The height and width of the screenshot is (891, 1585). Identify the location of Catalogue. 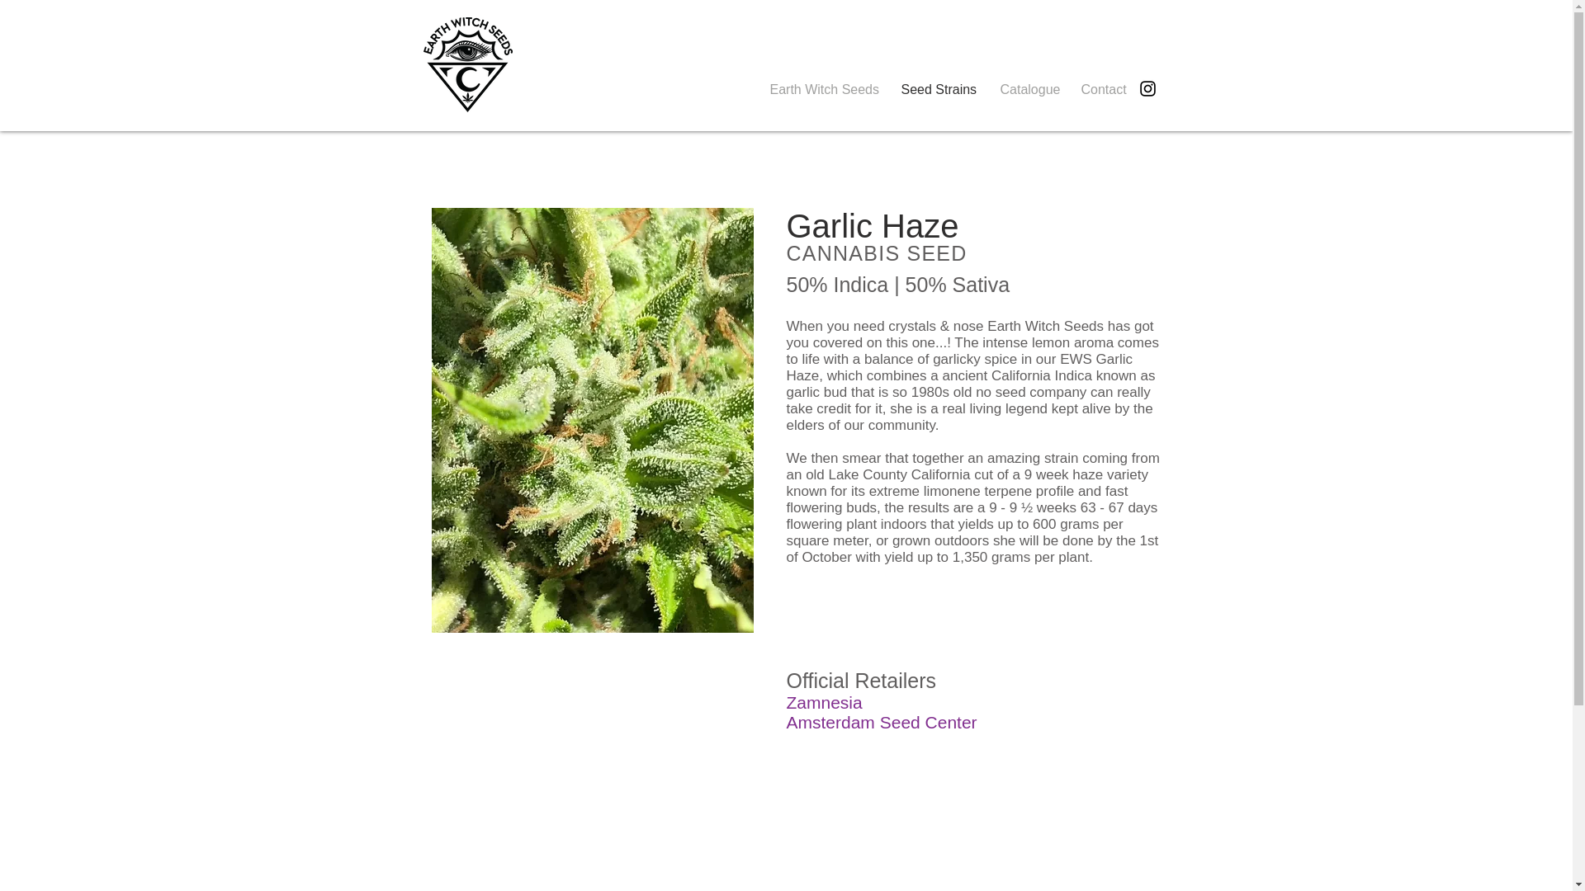
(1028, 89).